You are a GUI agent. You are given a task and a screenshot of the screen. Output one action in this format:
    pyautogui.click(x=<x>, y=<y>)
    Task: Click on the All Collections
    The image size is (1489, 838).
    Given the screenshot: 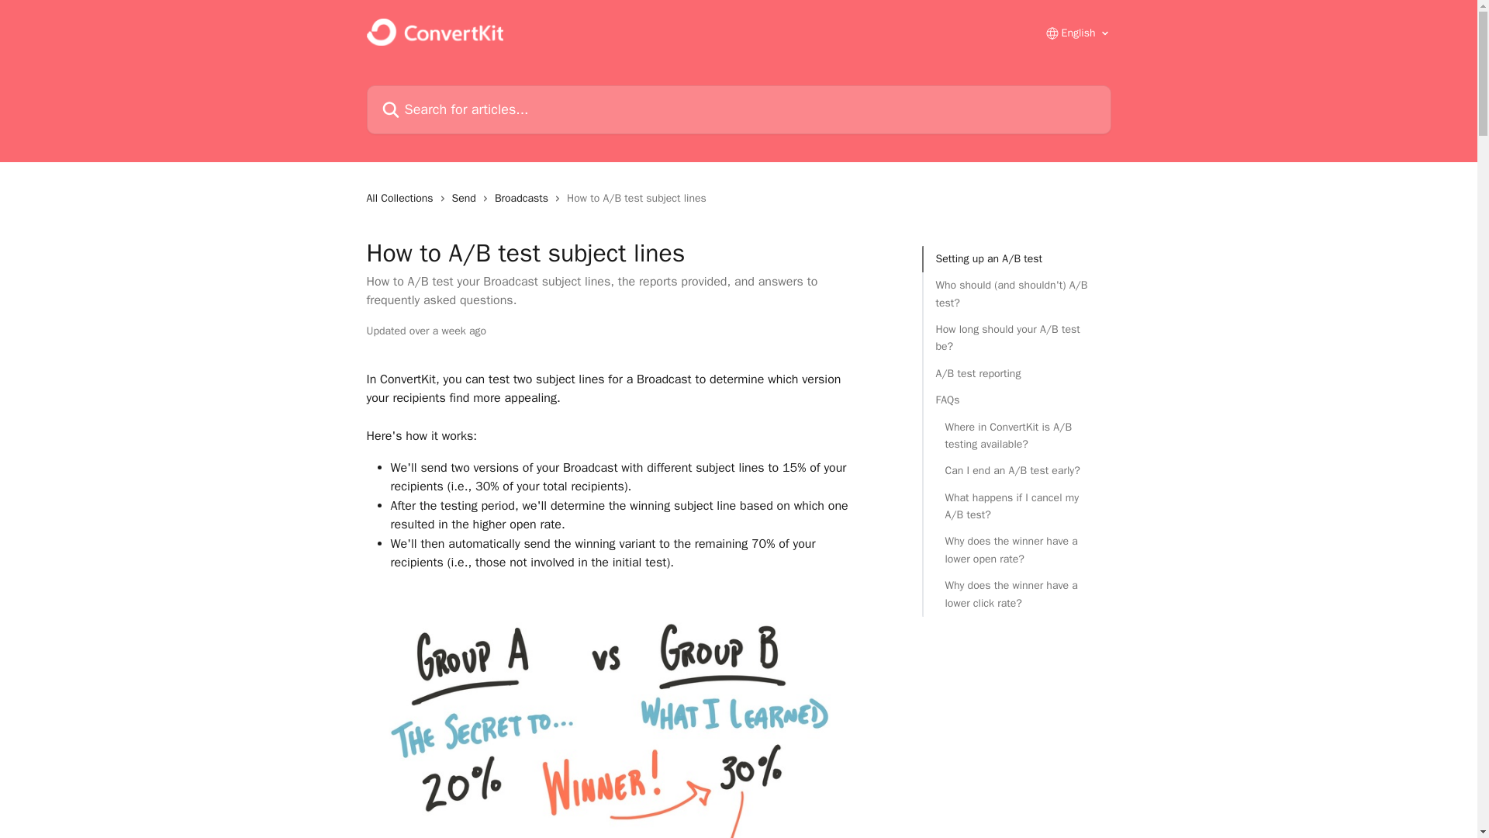 What is the action you would take?
    pyautogui.click(x=402, y=199)
    